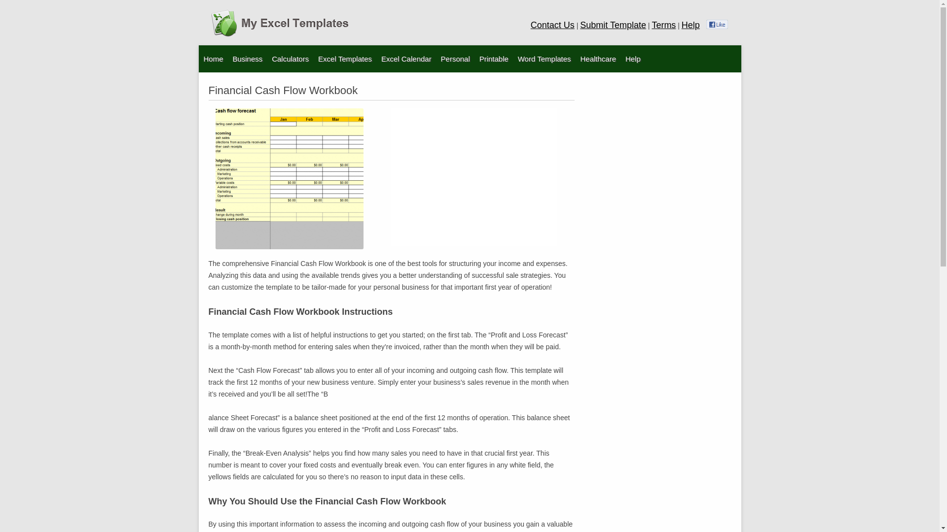  I want to click on Excel Calendar, so click(367, 82).